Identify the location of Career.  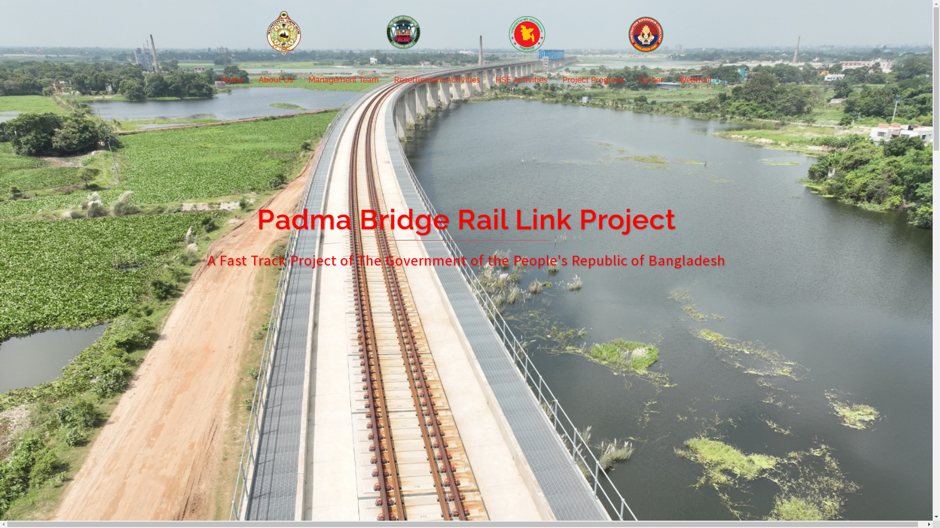
(651, 80).